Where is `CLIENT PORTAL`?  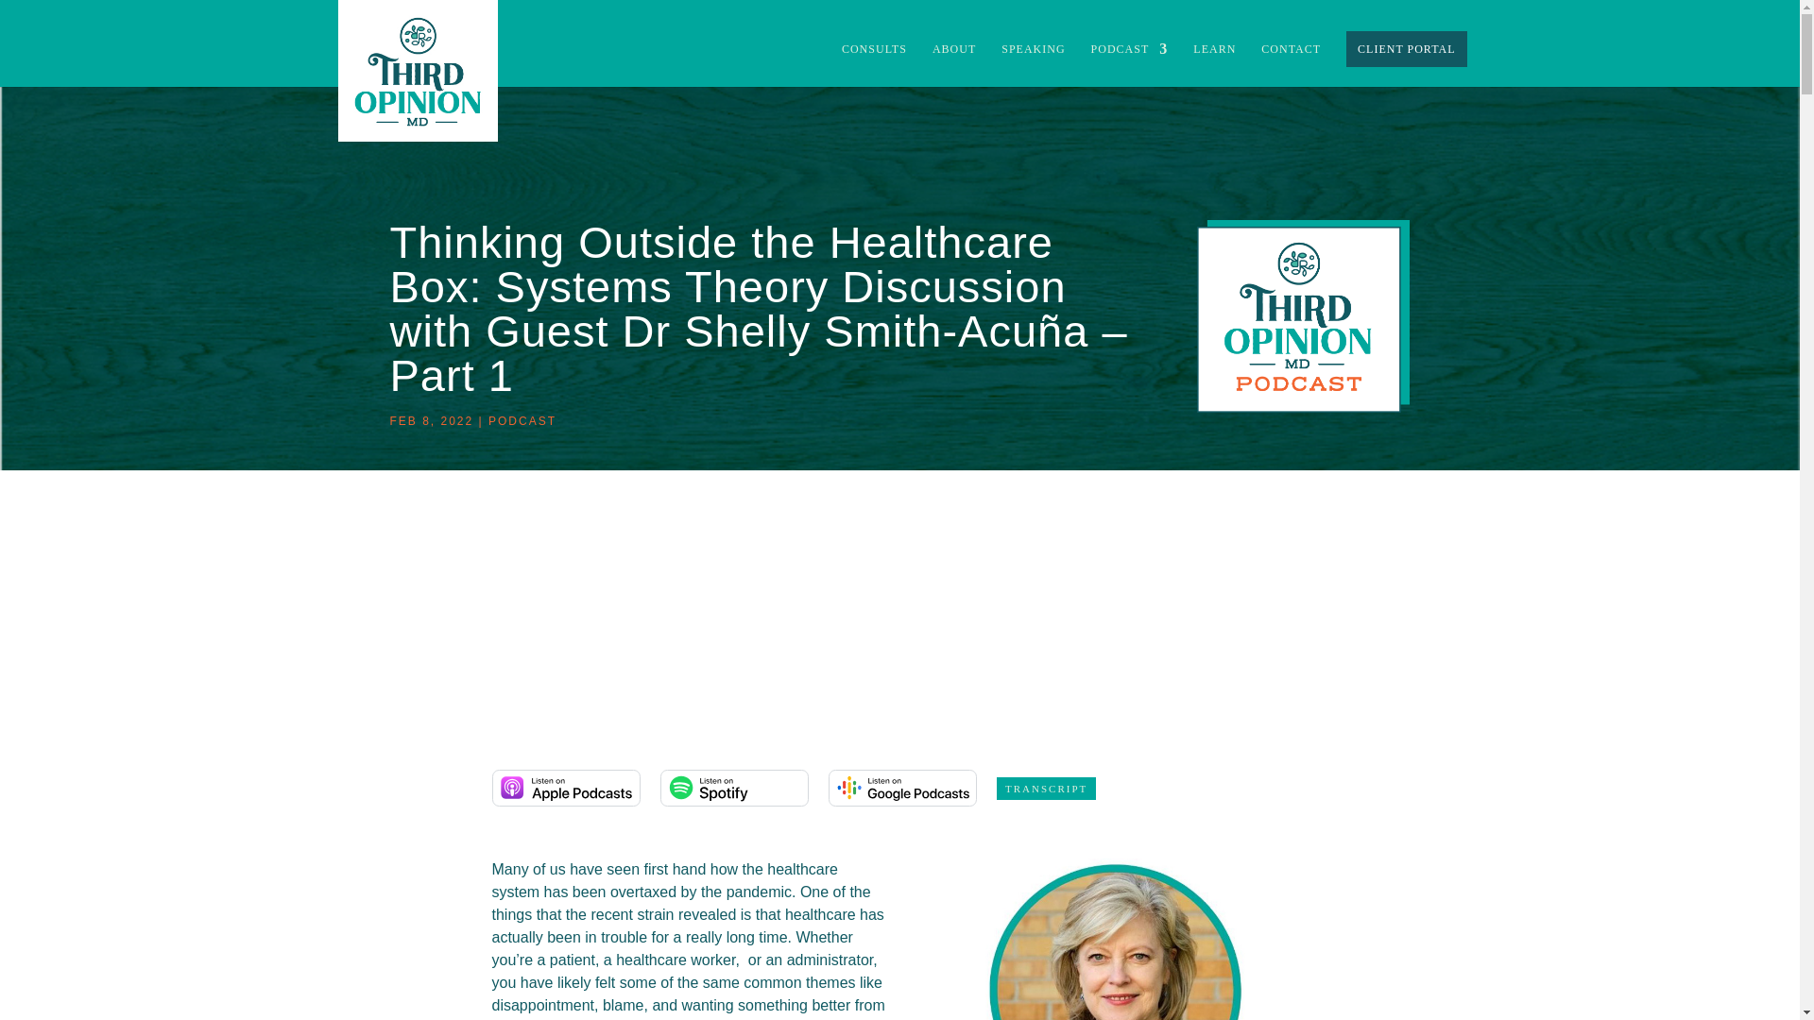
CLIENT PORTAL is located at coordinates (1406, 49).